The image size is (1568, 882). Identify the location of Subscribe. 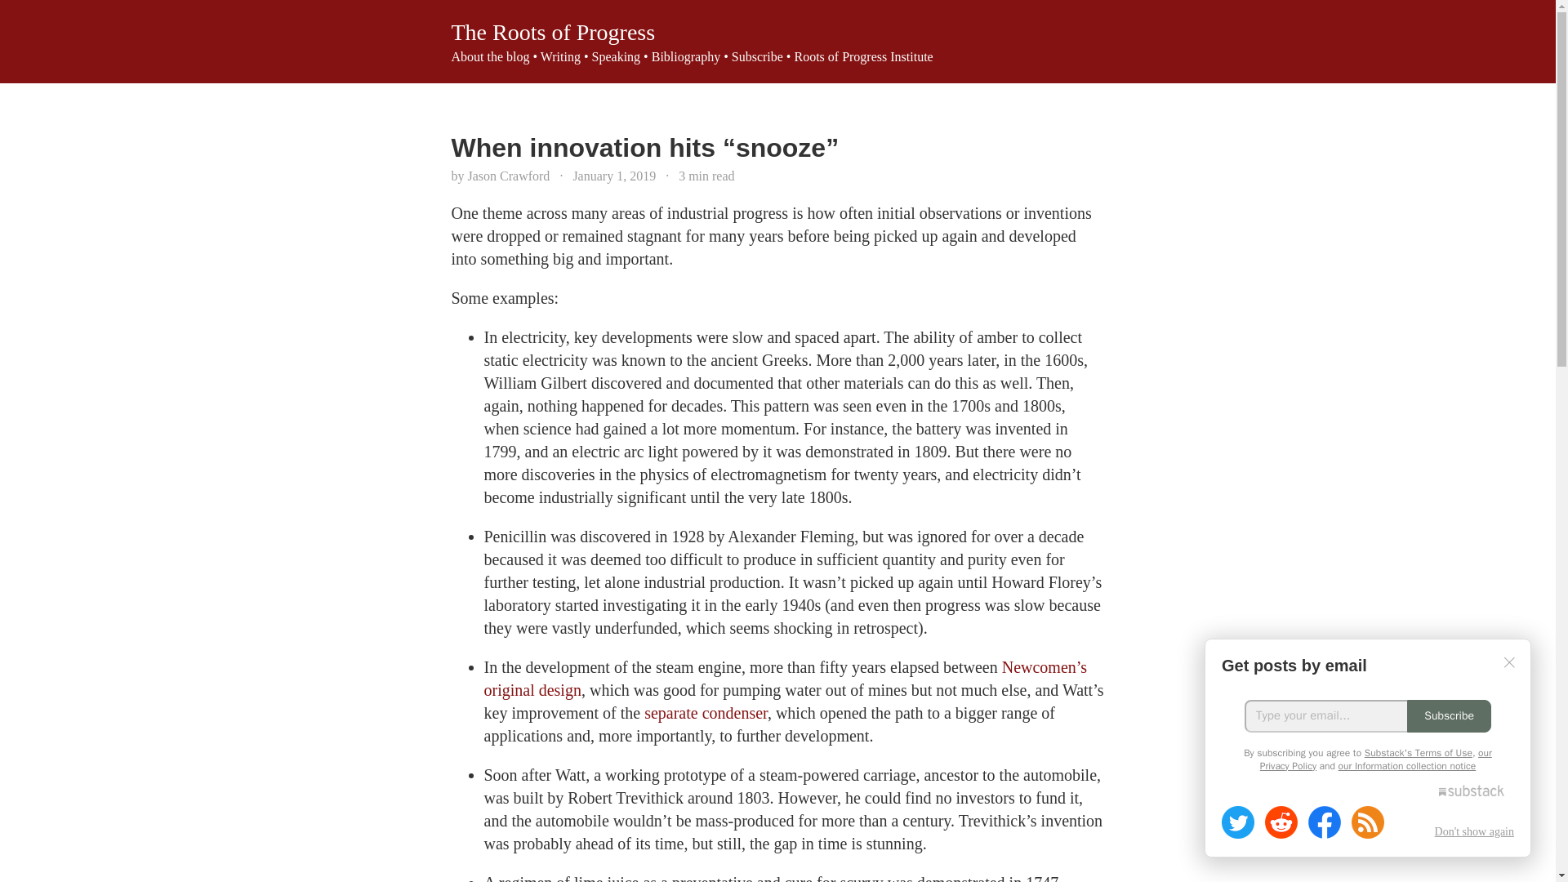
(757, 56).